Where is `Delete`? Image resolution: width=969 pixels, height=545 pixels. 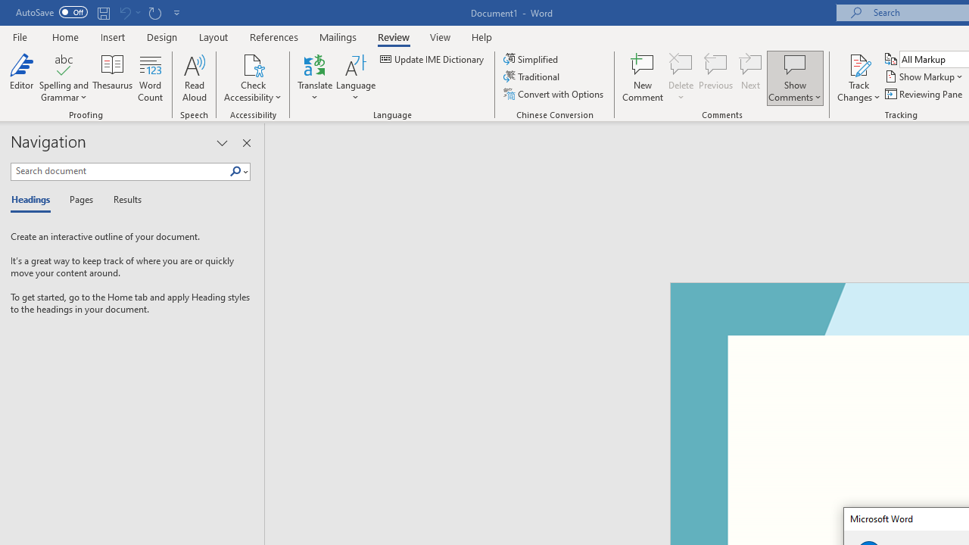 Delete is located at coordinates (681, 64).